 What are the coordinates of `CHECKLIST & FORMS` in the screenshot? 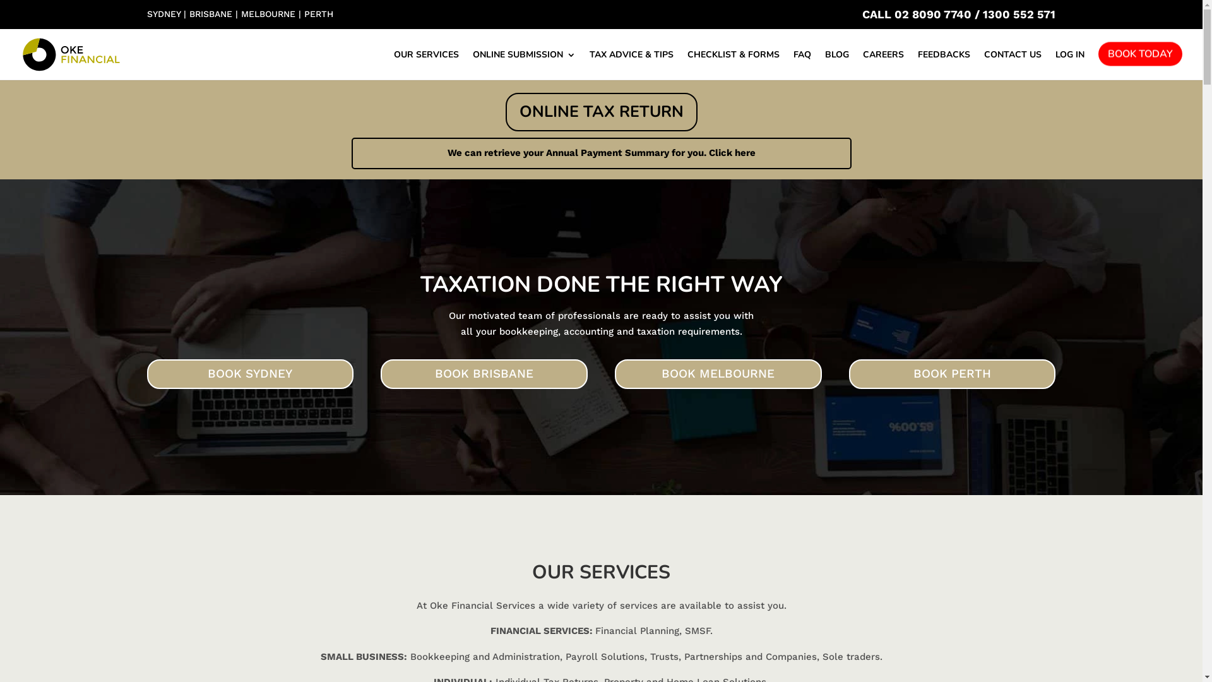 It's located at (734, 66).